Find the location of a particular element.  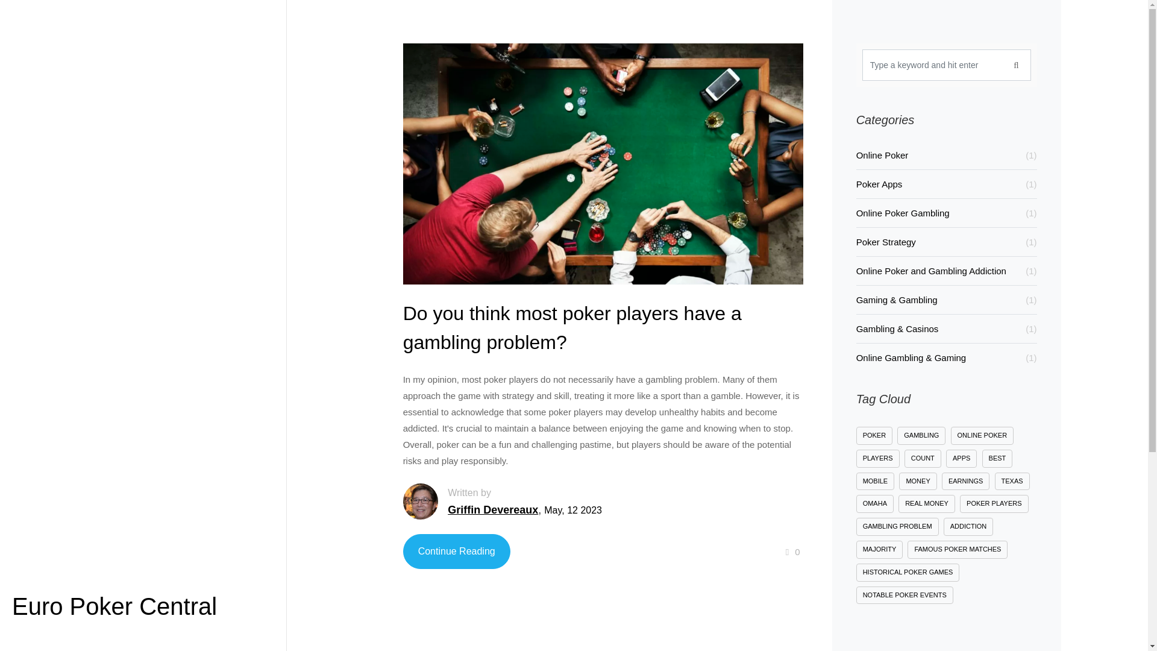

FAMOUS POKER MATCHES is located at coordinates (957, 550).